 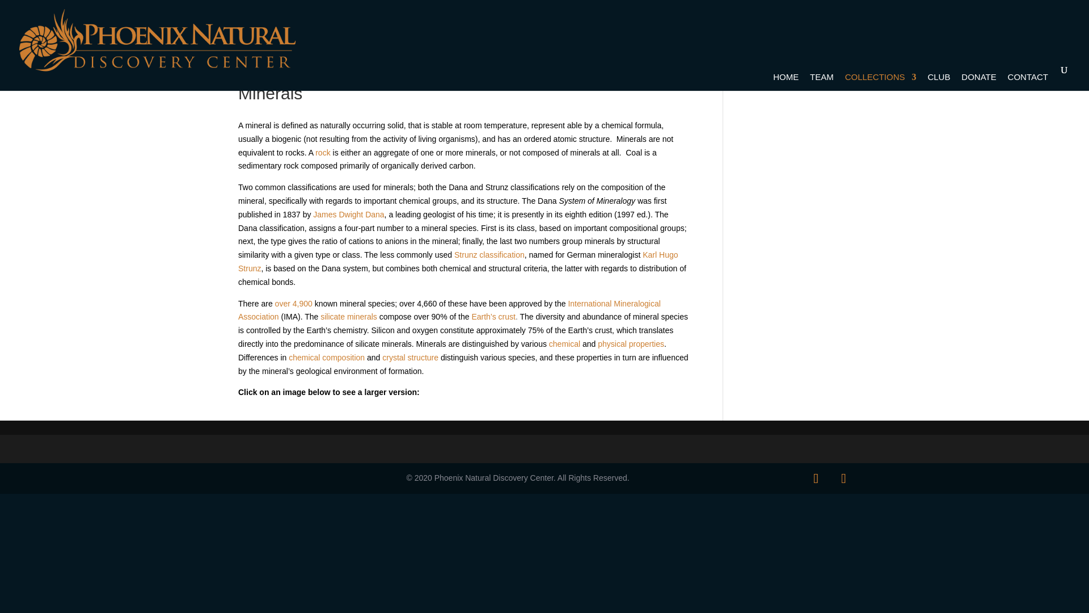 What do you see at coordinates (822, 79) in the screenshot?
I see `TEAM` at bounding box center [822, 79].